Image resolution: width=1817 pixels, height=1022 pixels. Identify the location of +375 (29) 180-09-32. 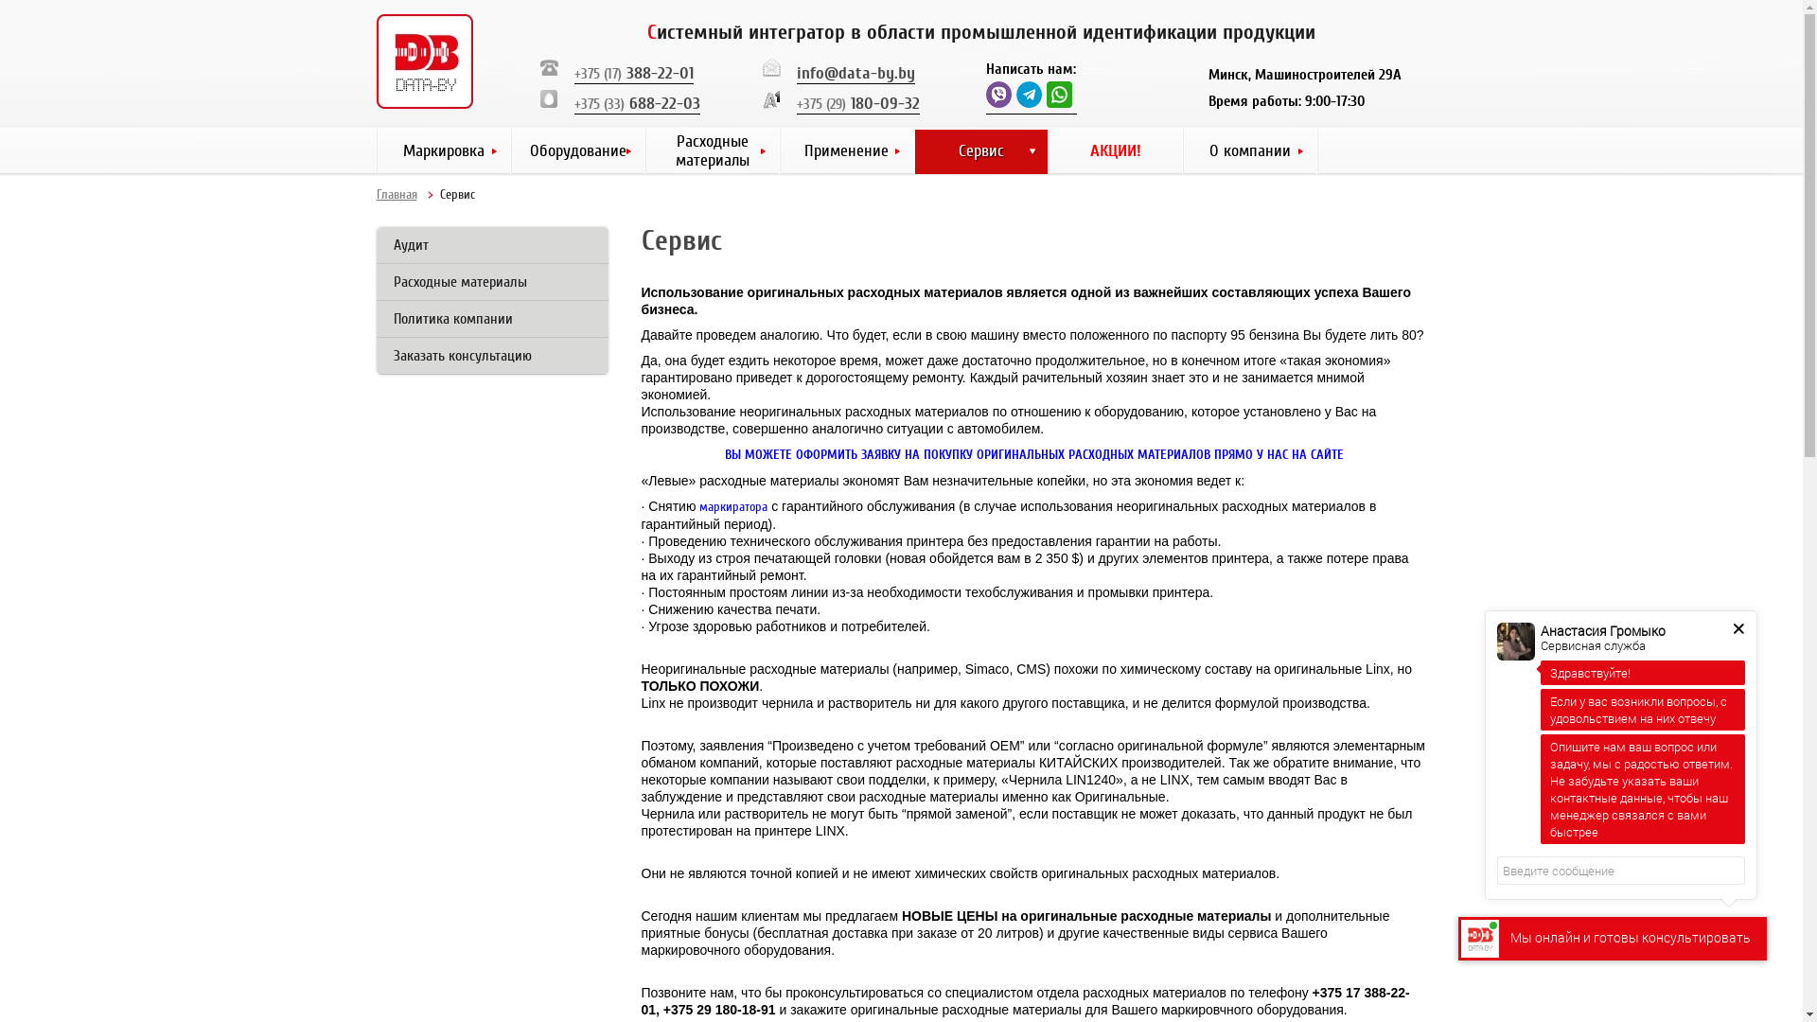
(858, 104).